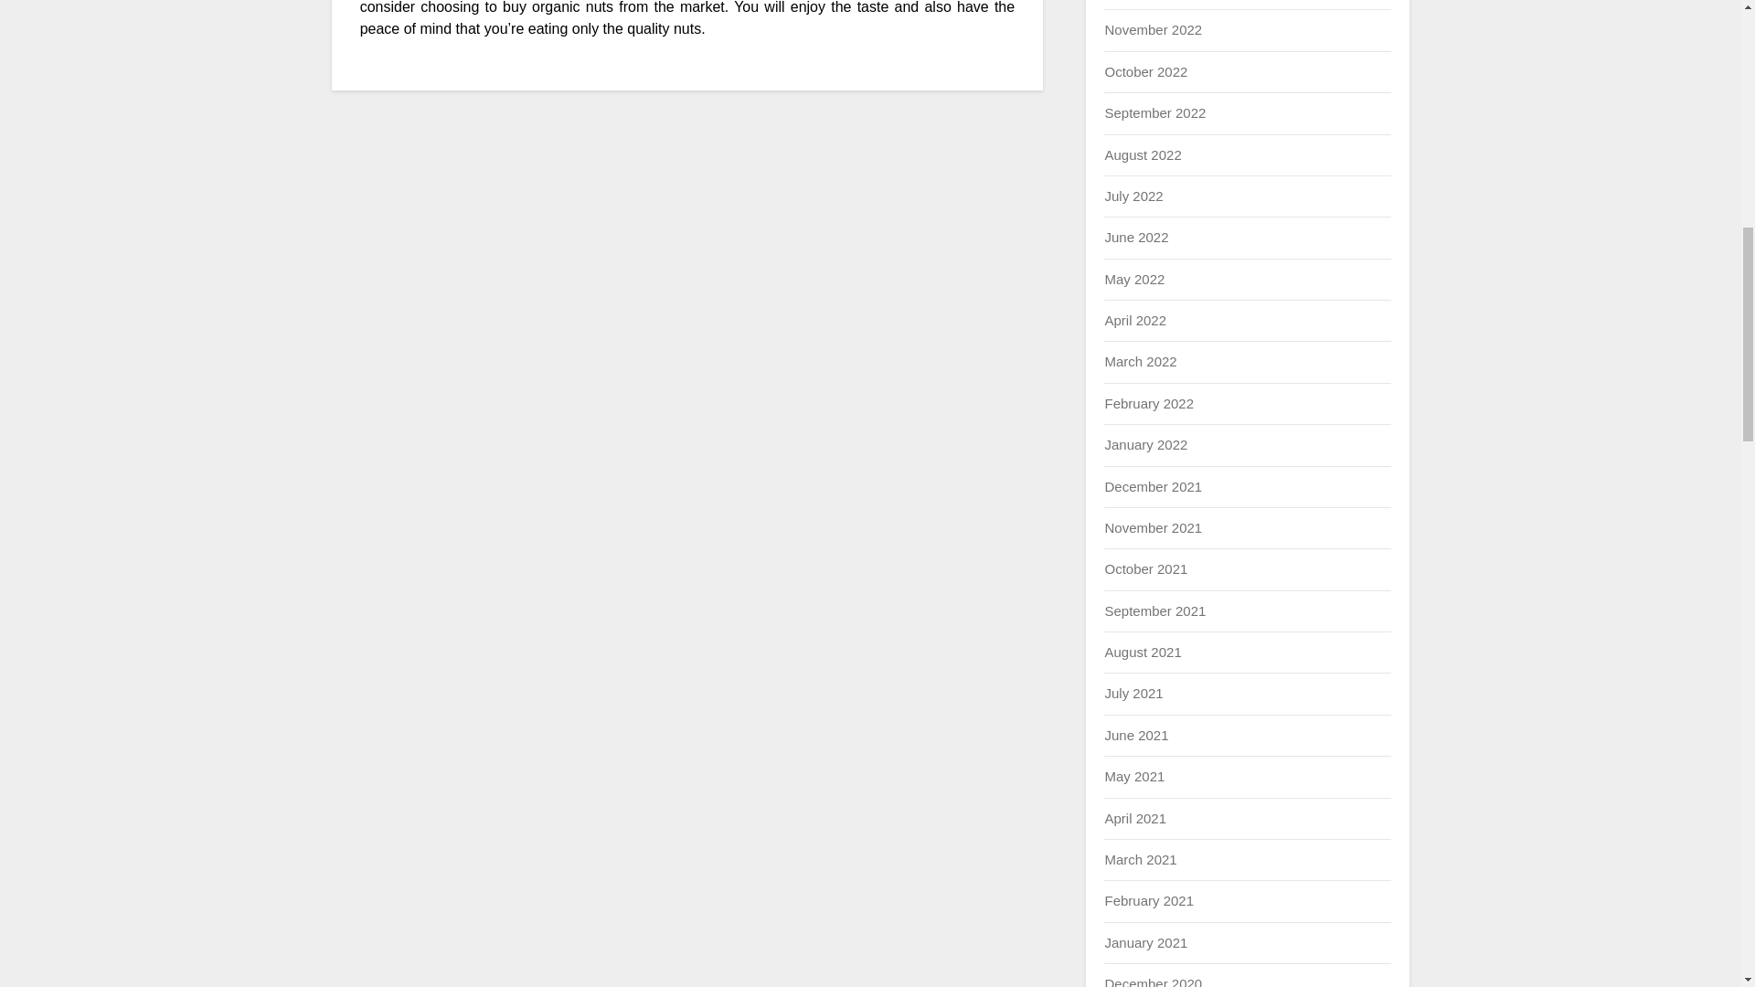  I want to click on November 2021, so click(1153, 528).